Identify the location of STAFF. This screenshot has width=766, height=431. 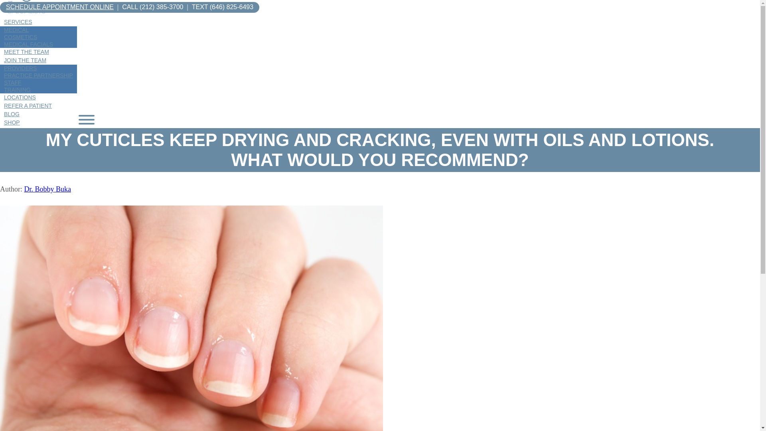
(13, 82).